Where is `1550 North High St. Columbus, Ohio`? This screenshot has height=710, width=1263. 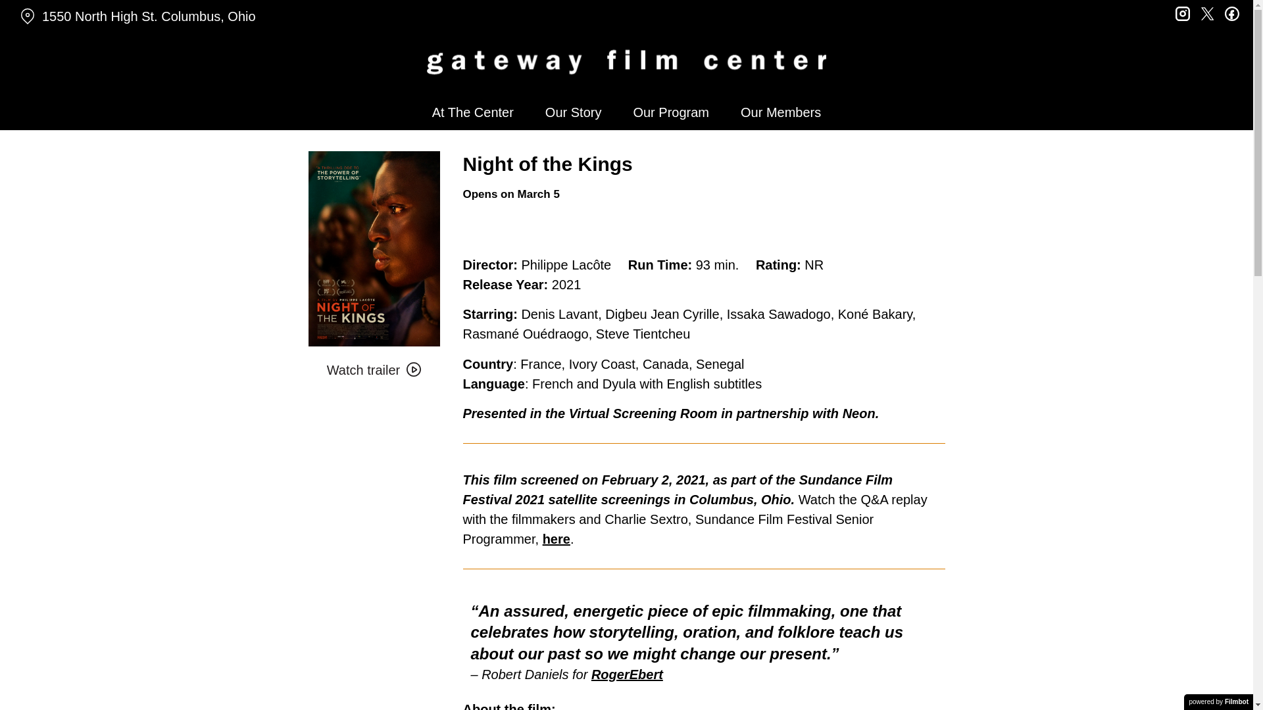 1550 North High St. Columbus, Ohio is located at coordinates (217, 16).